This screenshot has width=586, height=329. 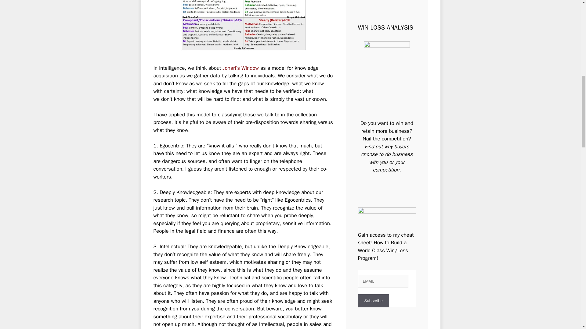 I want to click on Johari's Window, so click(x=241, y=68).